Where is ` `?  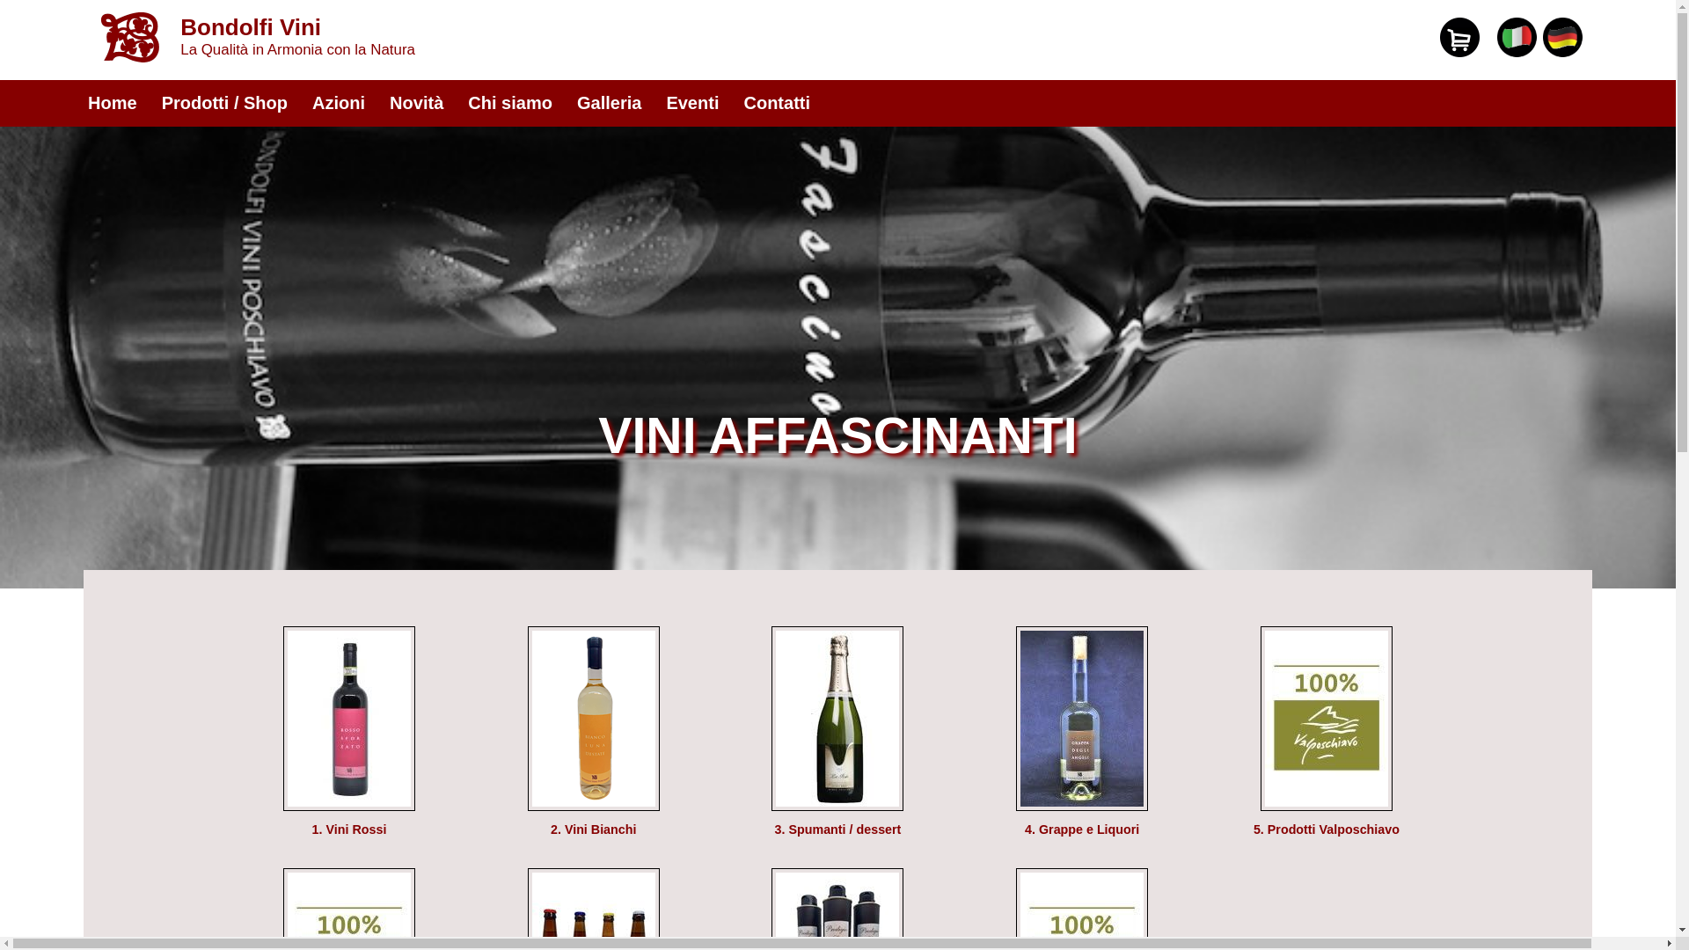   is located at coordinates (1590, 7).